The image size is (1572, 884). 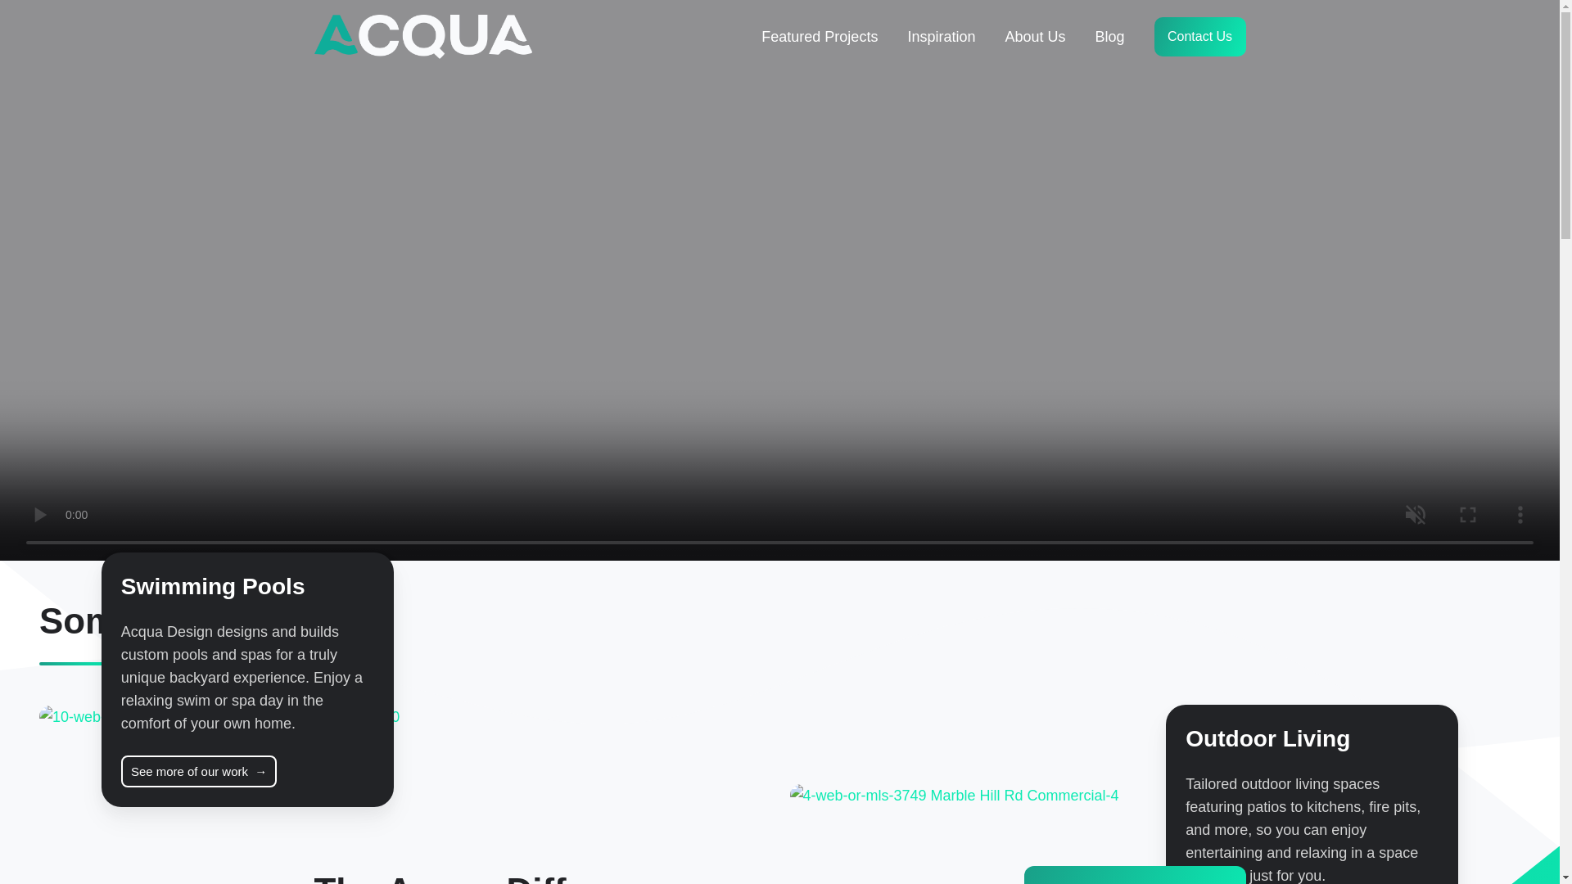 What do you see at coordinates (1035, 36) in the screenshot?
I see `About Us` at bounding box center [1035, 36].